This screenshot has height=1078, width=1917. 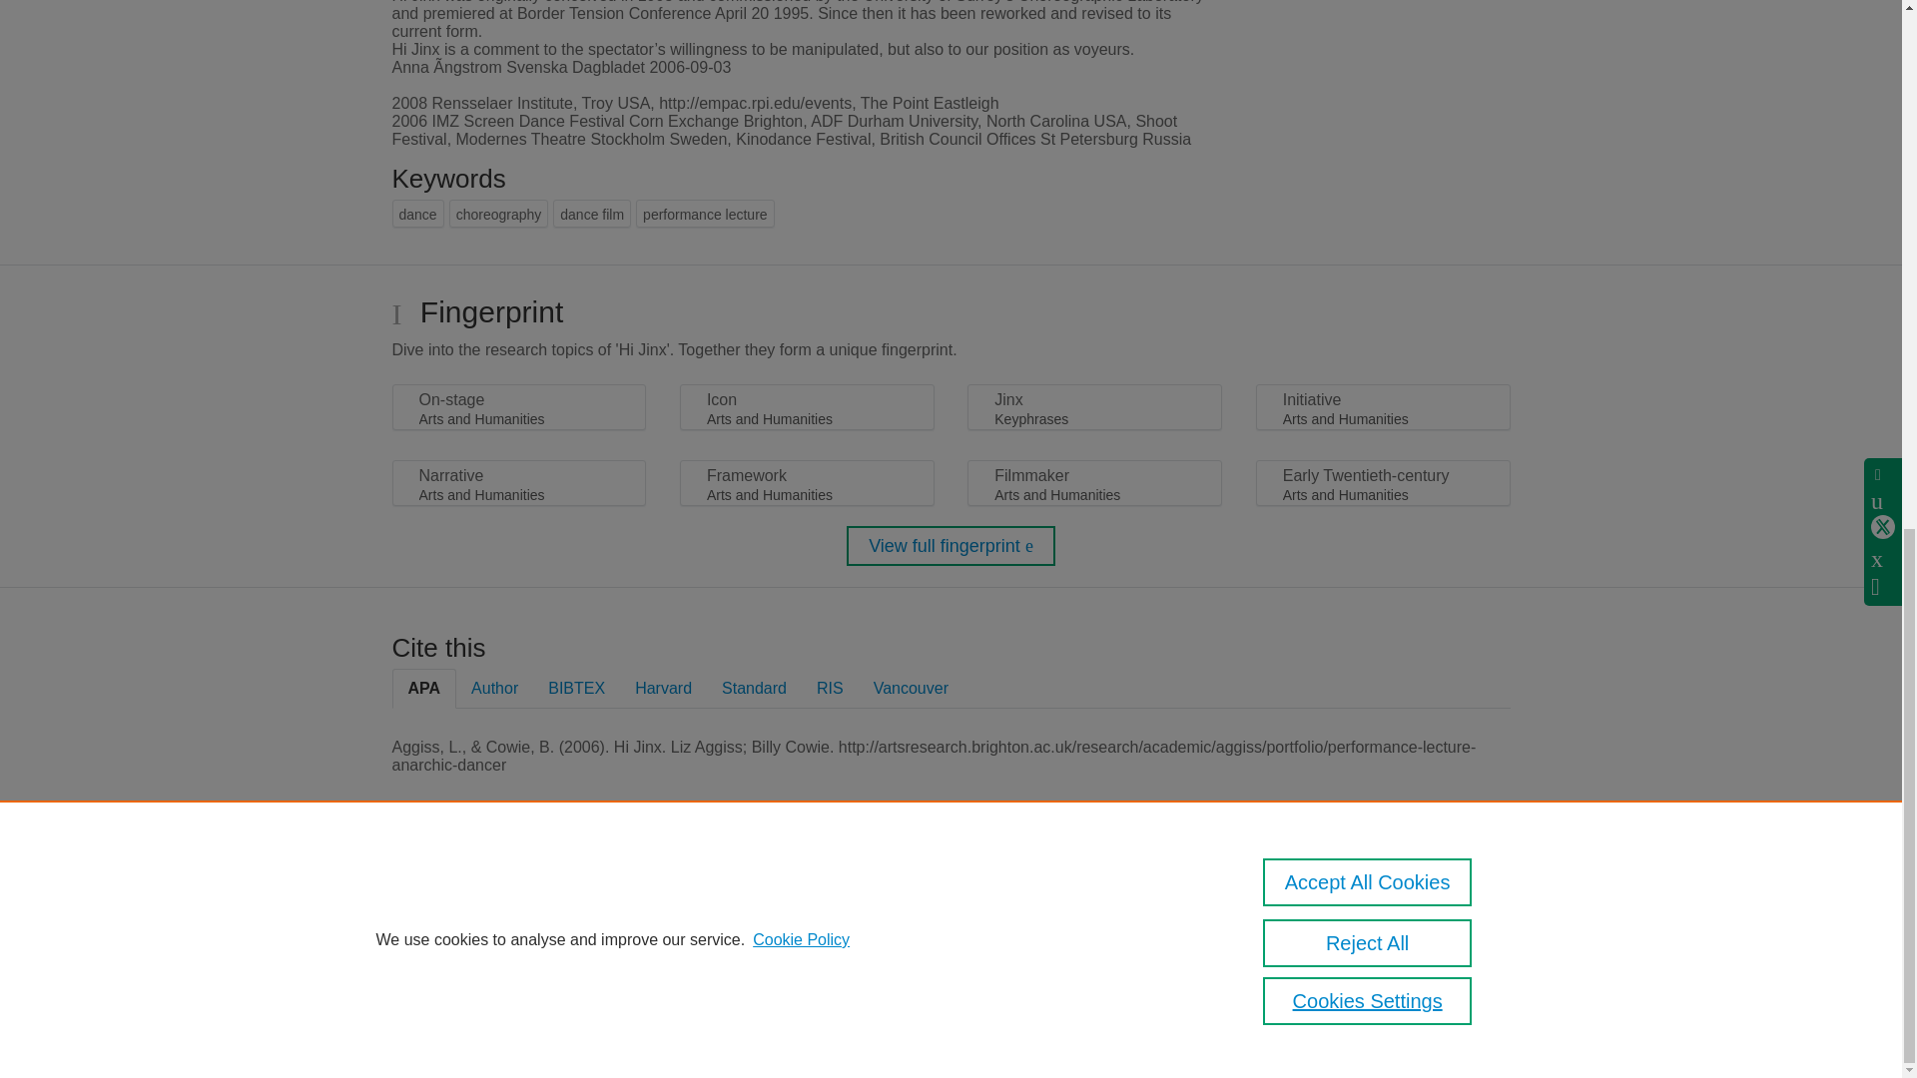 What do you see at coordinates (519, 904) in the screenshot?
I see `Scopus` at bounding box center [519, 904].